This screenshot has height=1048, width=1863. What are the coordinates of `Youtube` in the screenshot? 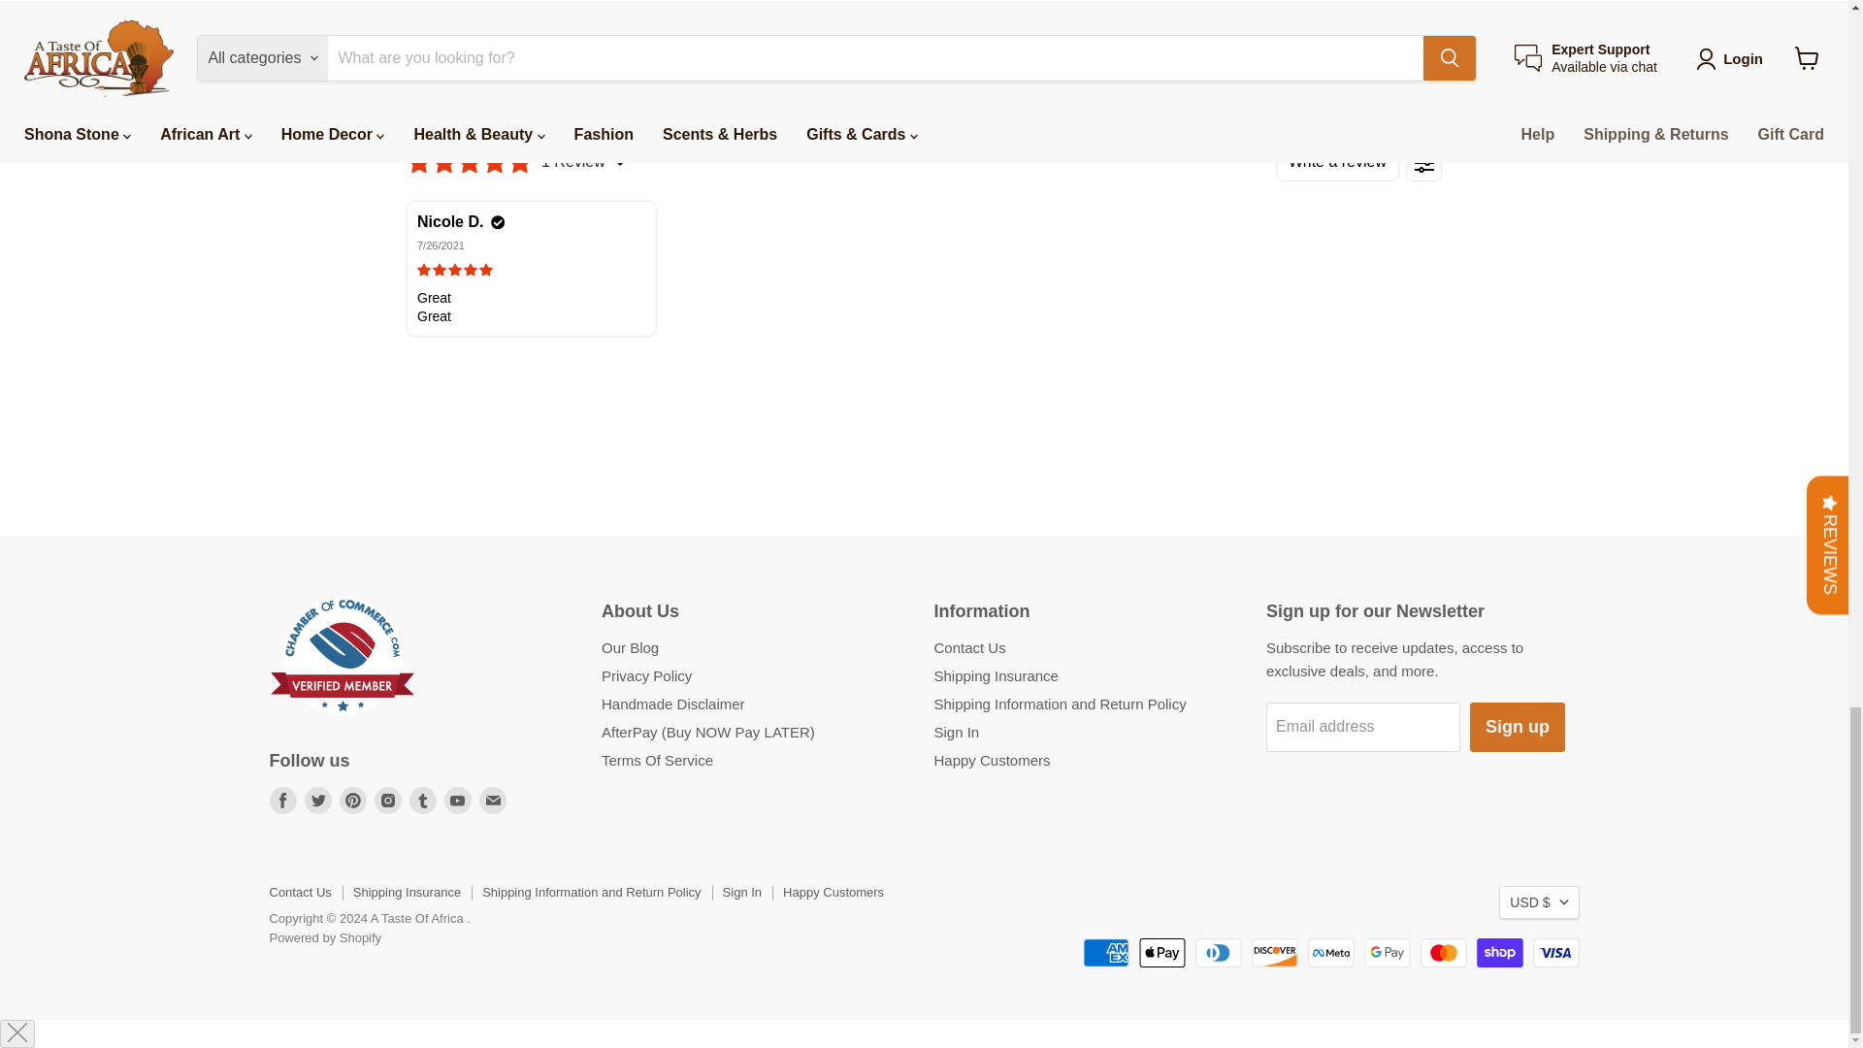 It's located at (458, 801).